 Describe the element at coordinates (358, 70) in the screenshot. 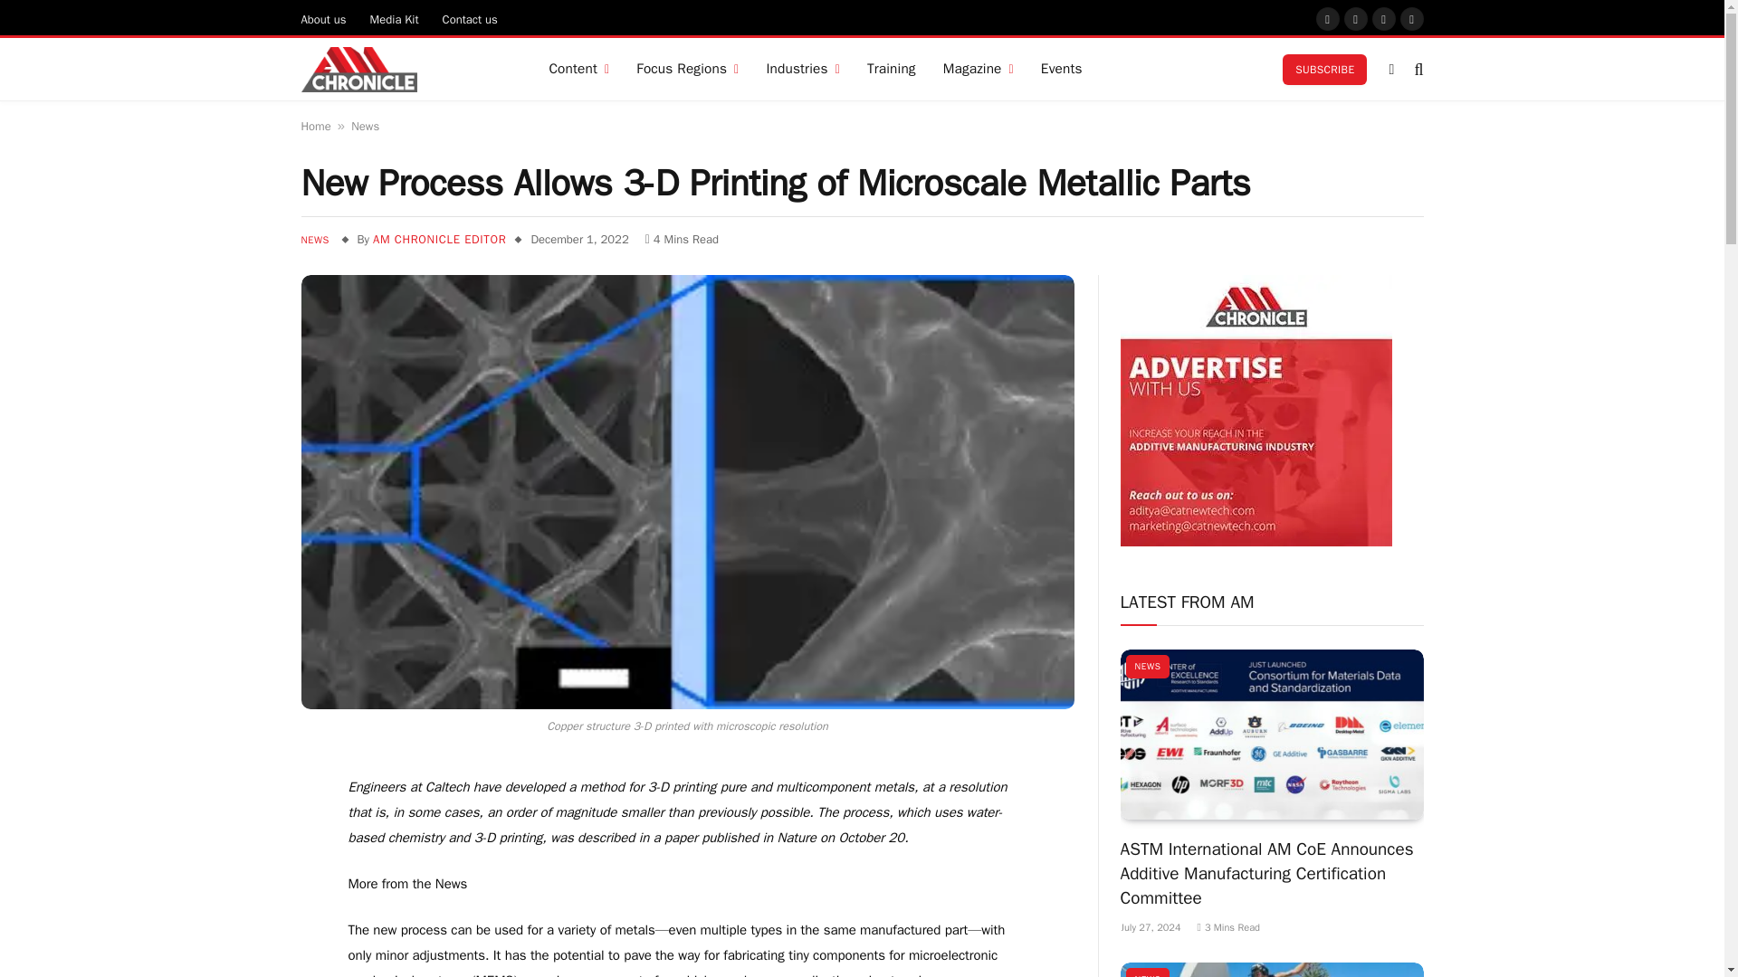

I see `AM Chronicle` at that location.